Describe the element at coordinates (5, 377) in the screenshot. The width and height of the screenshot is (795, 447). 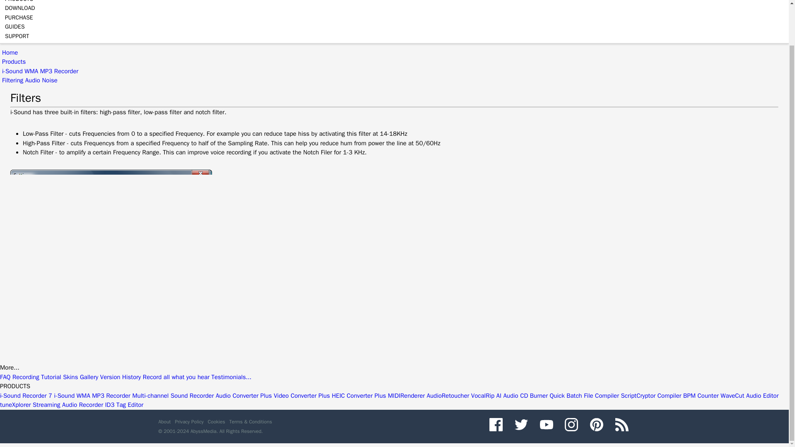
I see `FAQ` at that location.